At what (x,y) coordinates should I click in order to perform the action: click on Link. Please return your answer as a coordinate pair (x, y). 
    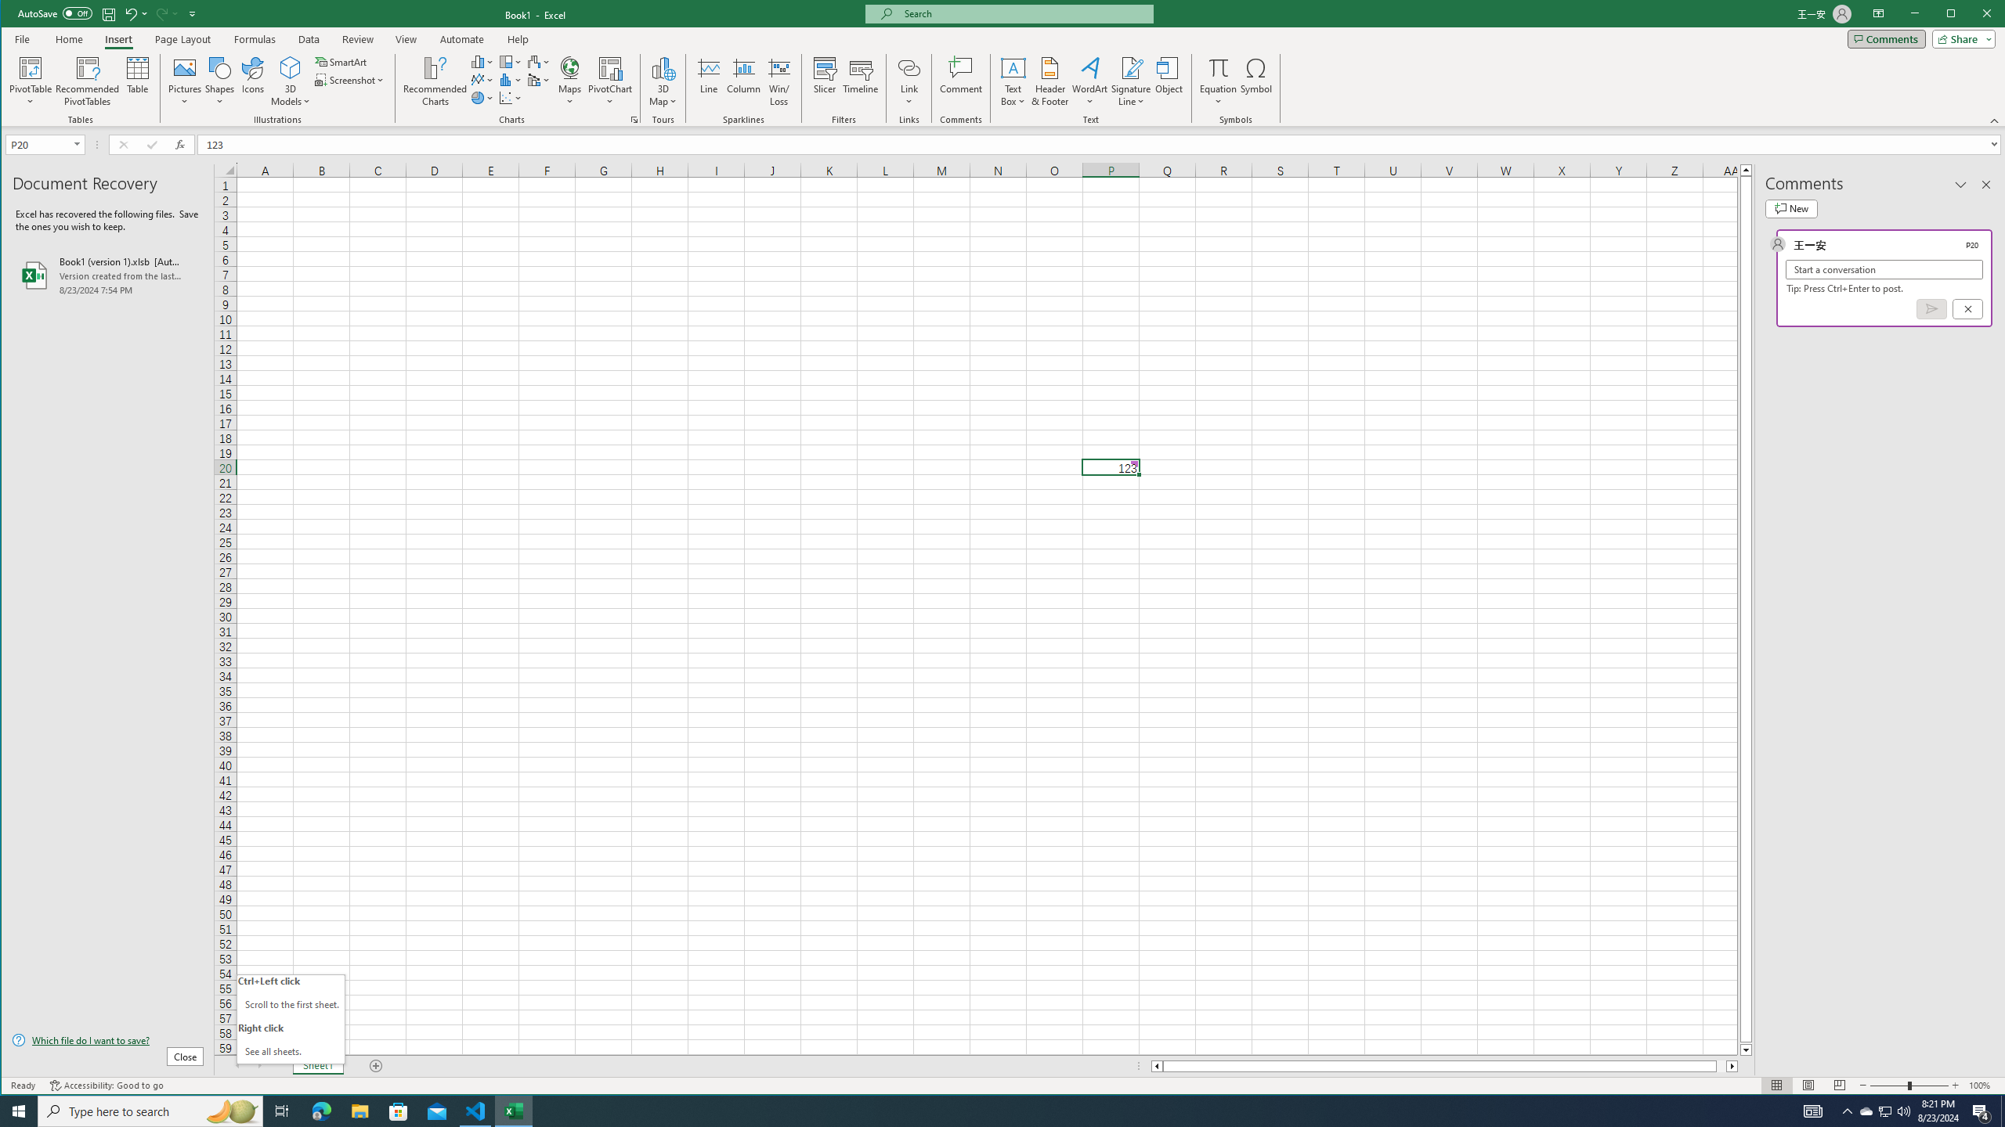
    Looking at the image, I should click on (909, 67).